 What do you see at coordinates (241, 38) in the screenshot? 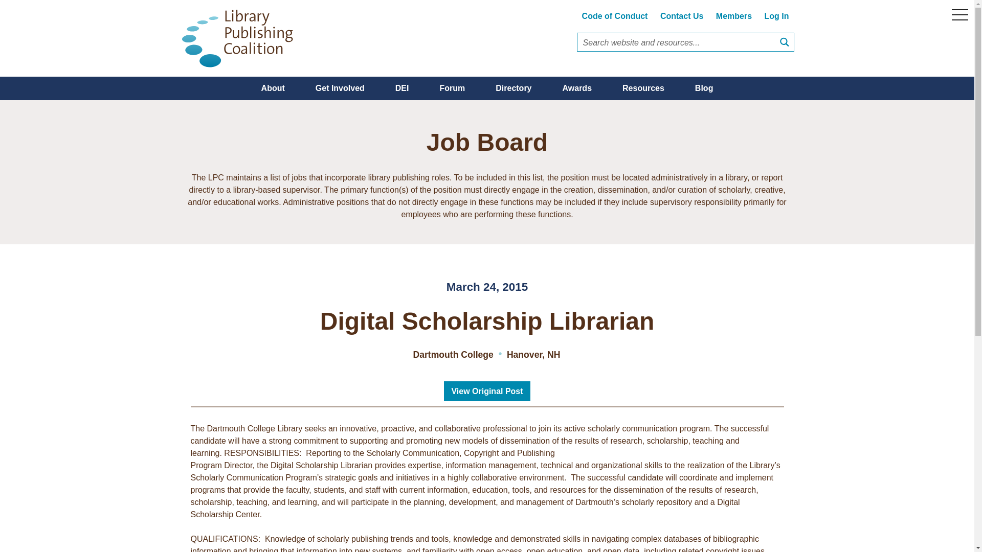
I see `Home` at bounding box center [241, 38].